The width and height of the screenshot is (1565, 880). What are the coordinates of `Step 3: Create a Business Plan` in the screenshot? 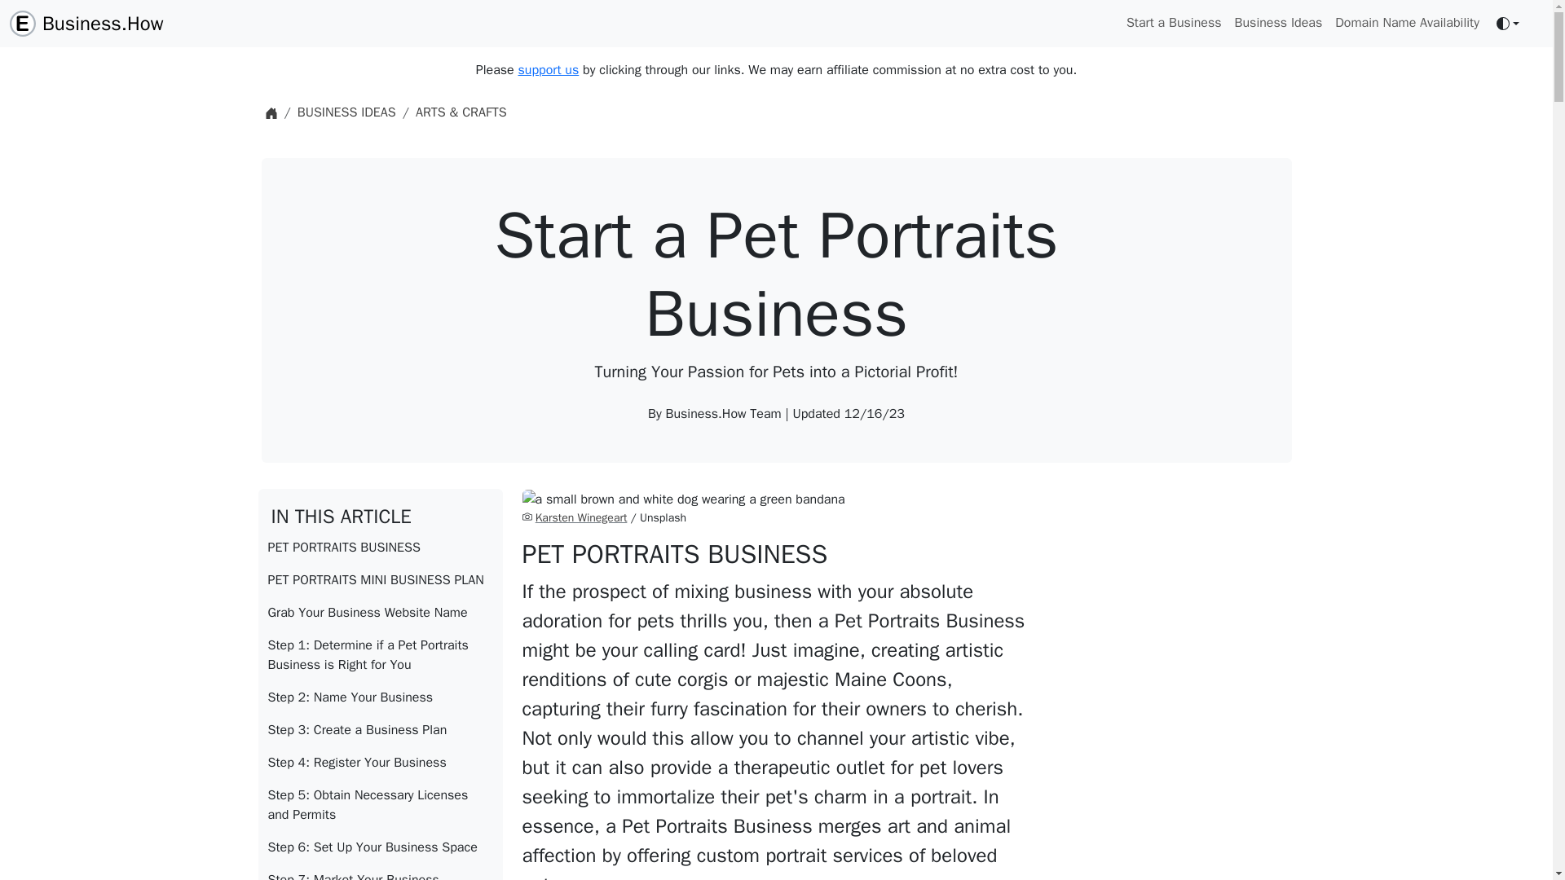 It's located at (380, 729).